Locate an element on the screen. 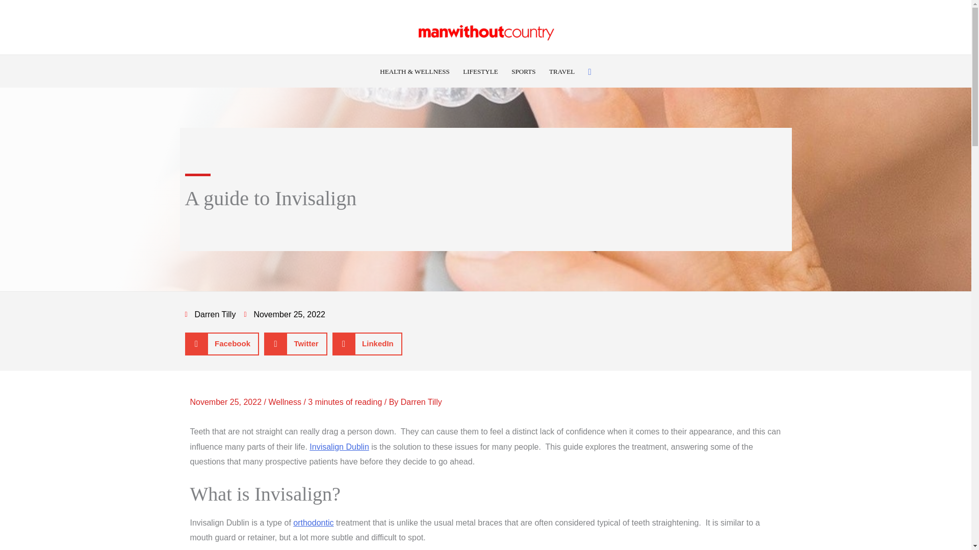 Image resolution: width=979 pixels, height=550 pixels. Darren Tilly is located at coordinates (210, 314).